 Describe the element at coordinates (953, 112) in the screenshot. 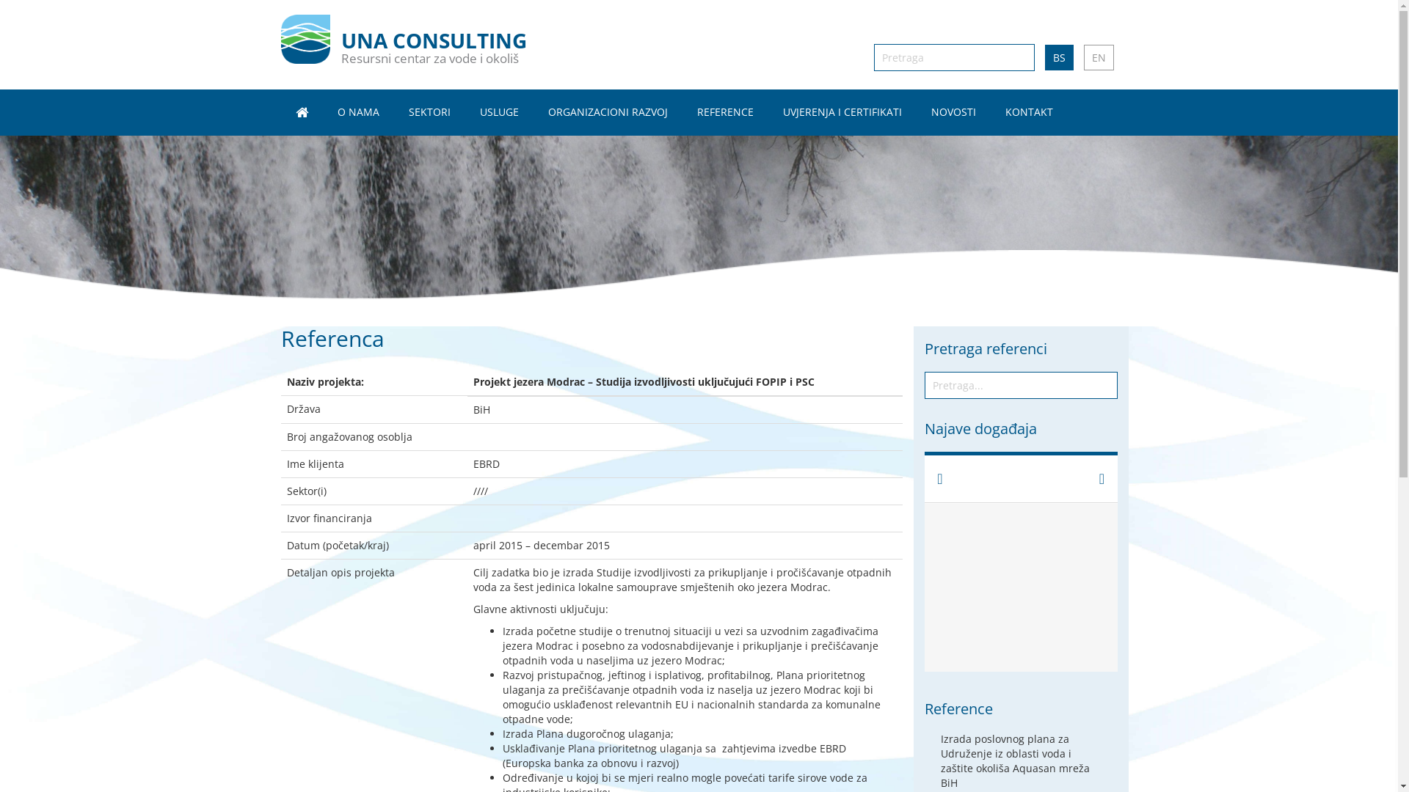

I see `NOVOSTI` at that location.